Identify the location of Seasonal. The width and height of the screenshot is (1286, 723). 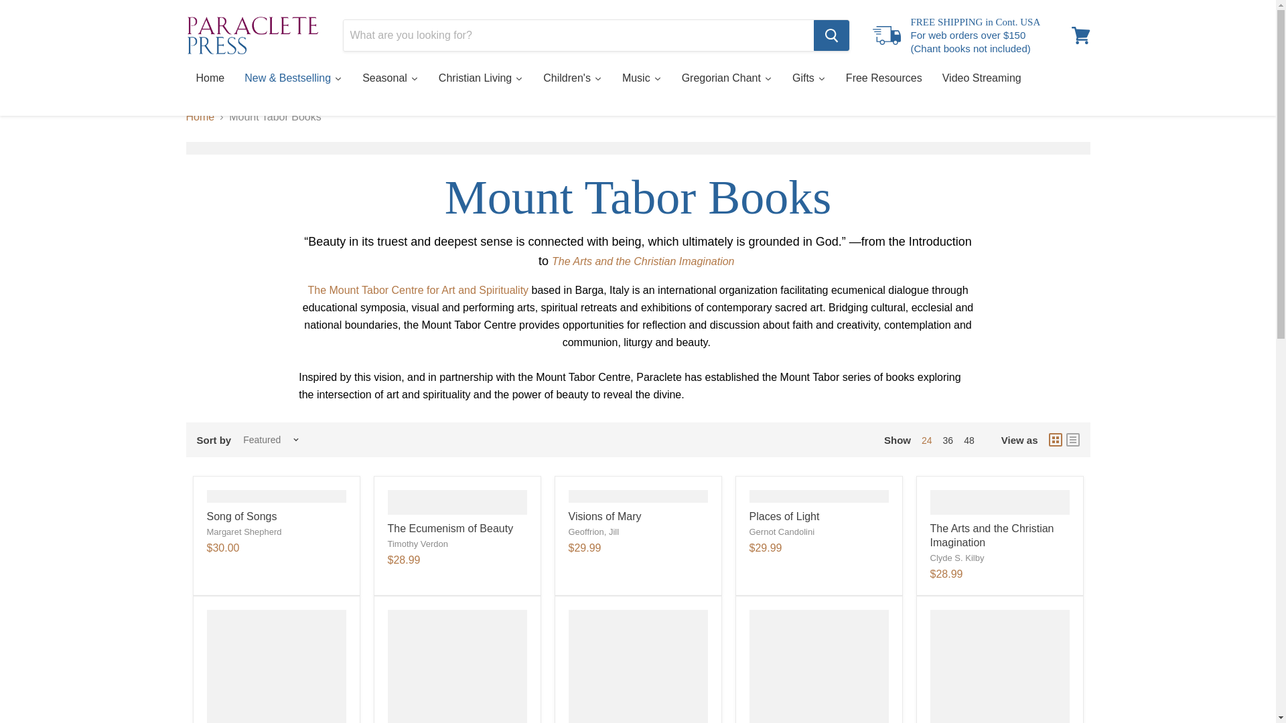
(390, 78).